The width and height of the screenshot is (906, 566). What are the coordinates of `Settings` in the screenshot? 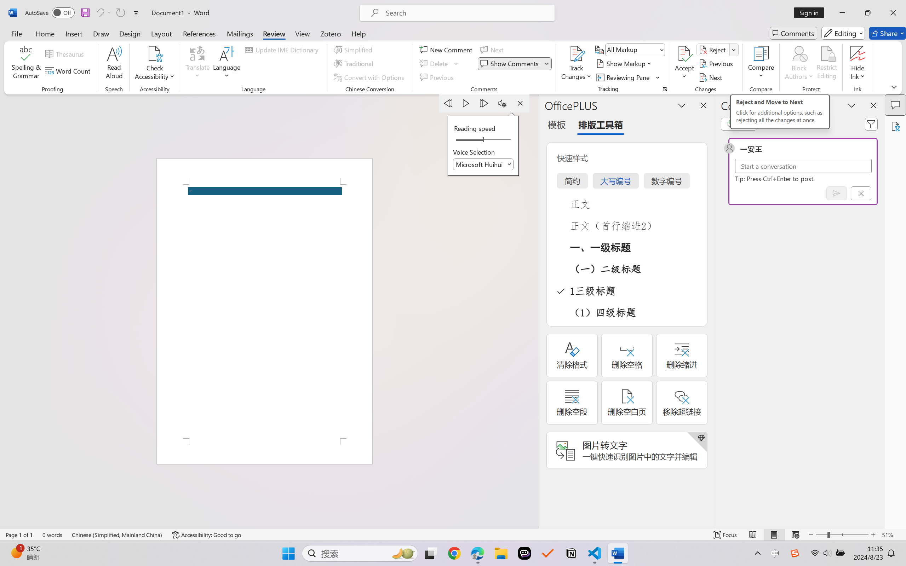 It's located at (502, 103).